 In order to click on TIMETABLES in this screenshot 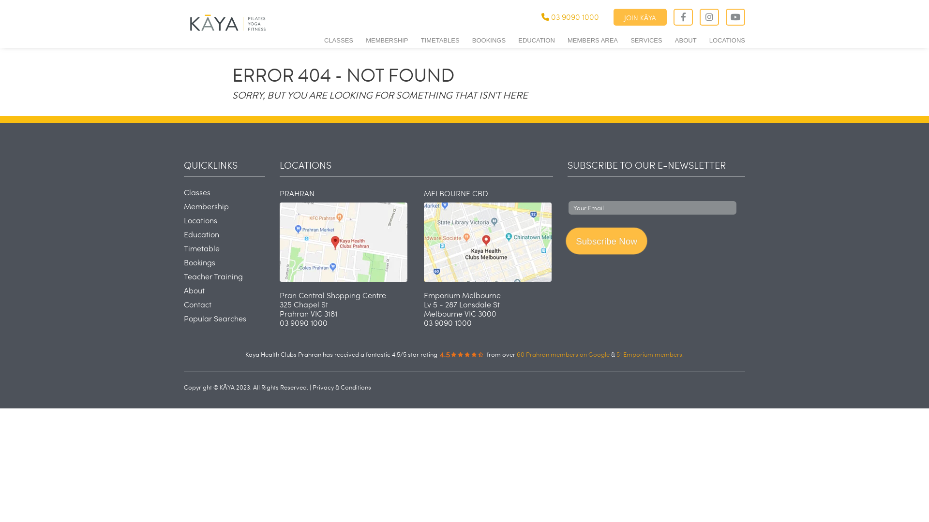, I will do `click(440, 39)`.